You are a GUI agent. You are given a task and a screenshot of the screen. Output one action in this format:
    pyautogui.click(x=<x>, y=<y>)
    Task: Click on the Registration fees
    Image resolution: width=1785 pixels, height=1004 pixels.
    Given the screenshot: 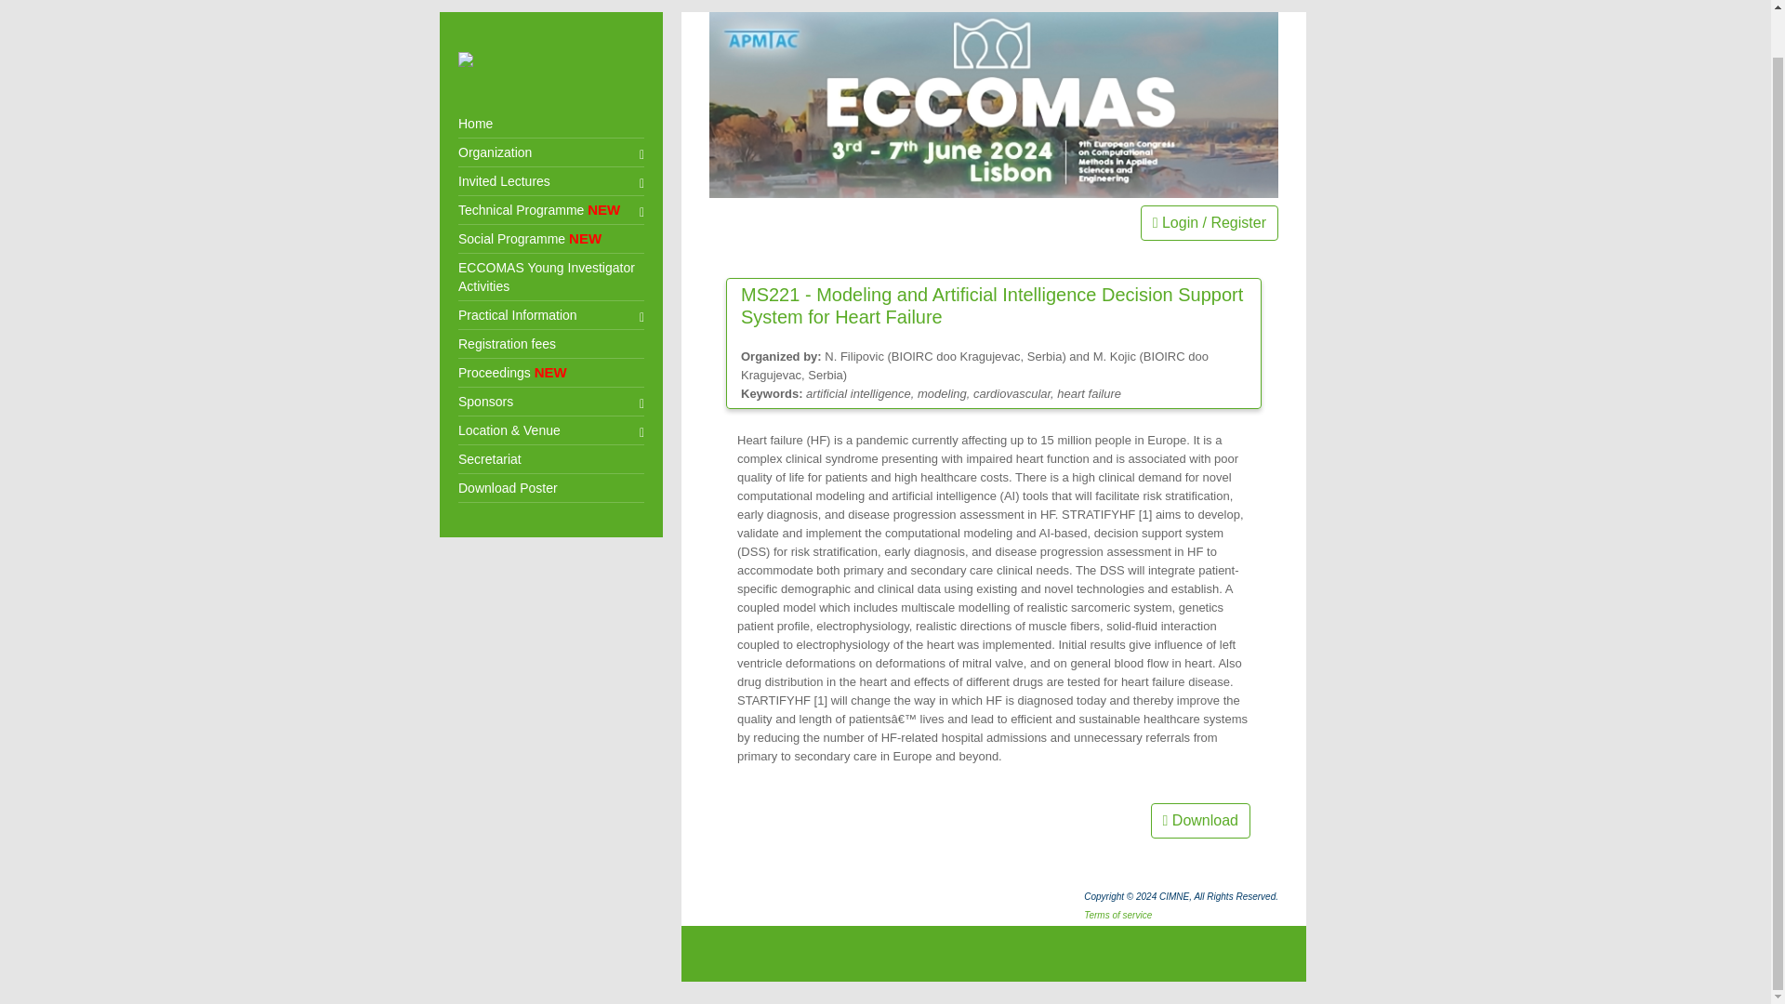 What is the action you would take?
    pyautogui.click(x=551, y=344)
    